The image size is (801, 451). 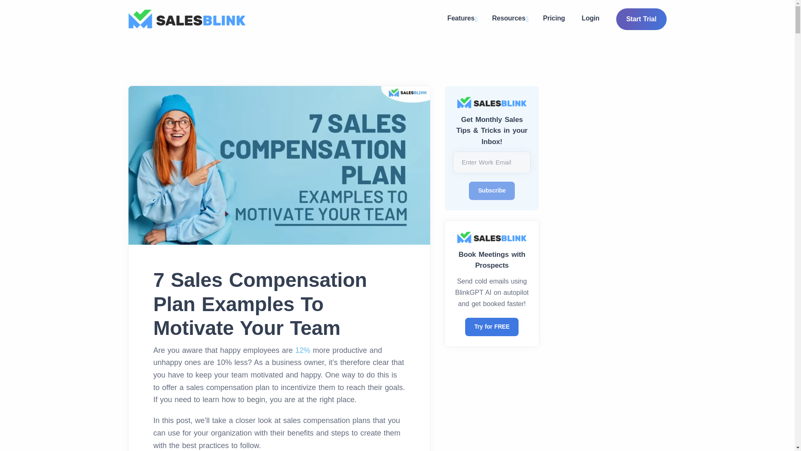 I want to click on Try for FREE, so click(x=491, y=327).